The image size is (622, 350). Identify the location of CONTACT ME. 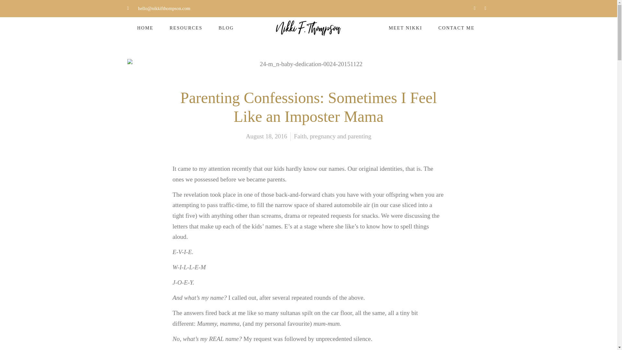
(456, 28).